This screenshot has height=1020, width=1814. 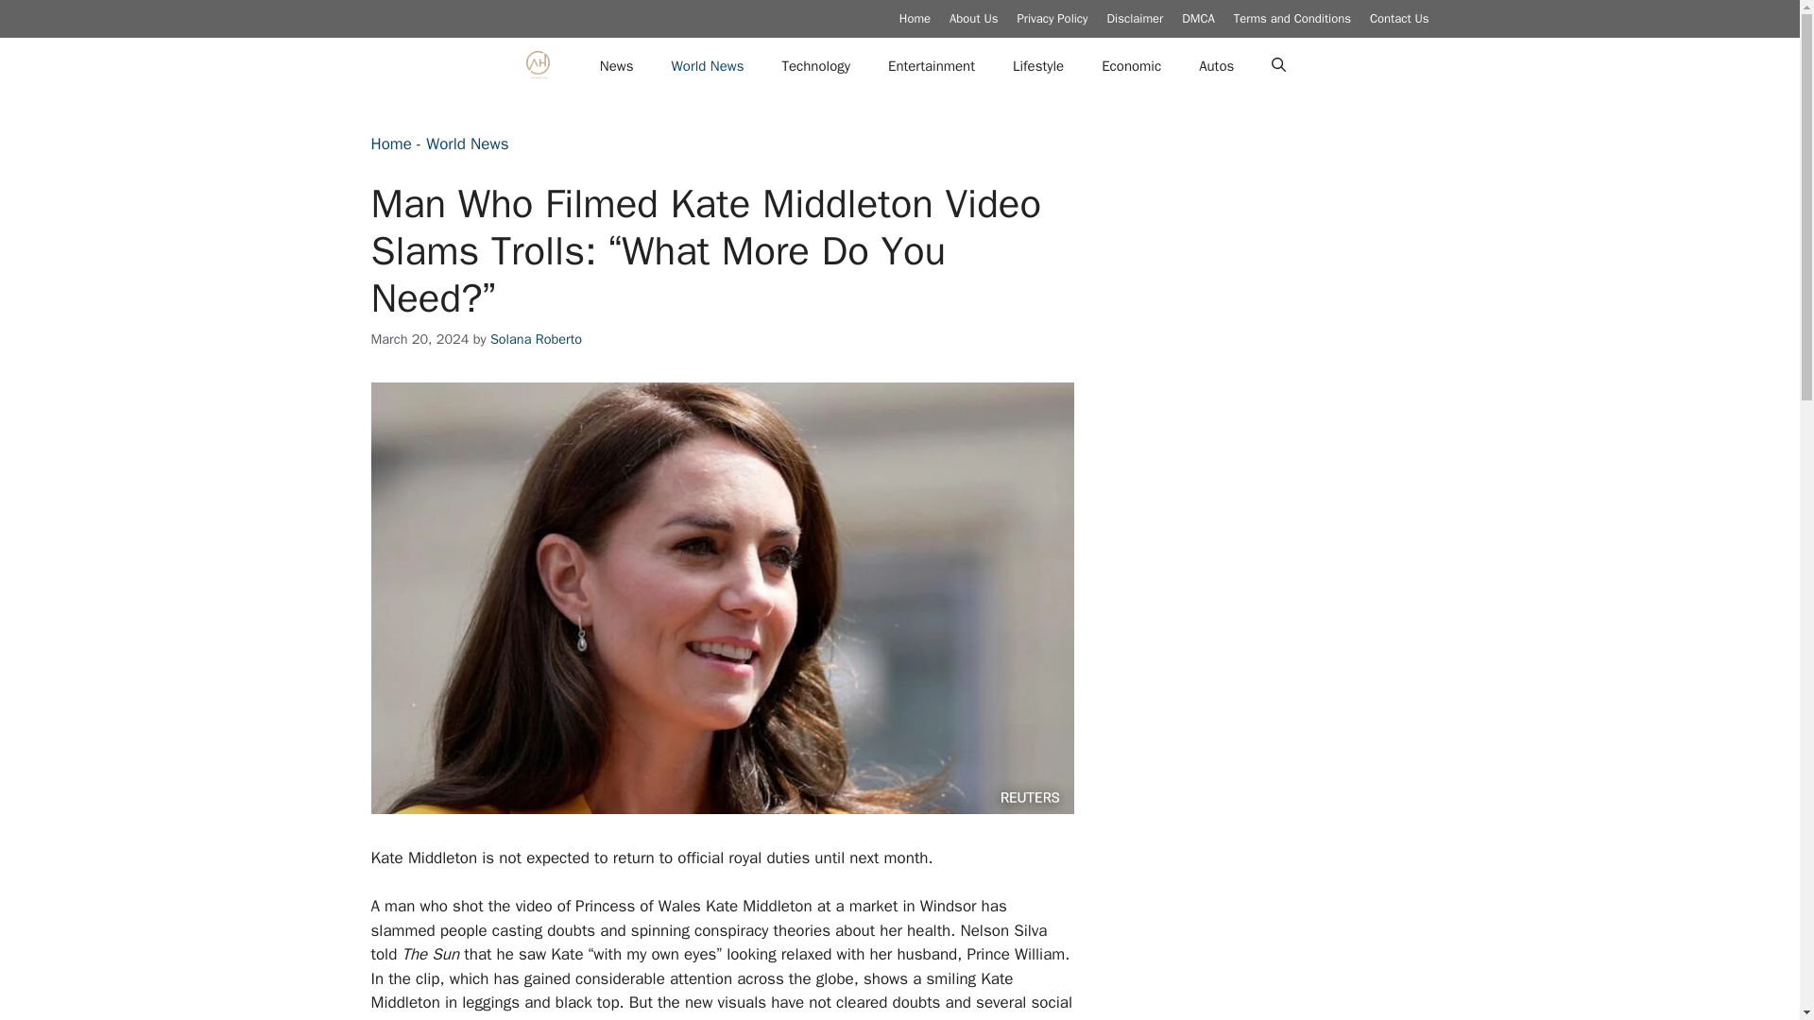 I want to click on Terms and Conditions, so click(x=1292, y=18).